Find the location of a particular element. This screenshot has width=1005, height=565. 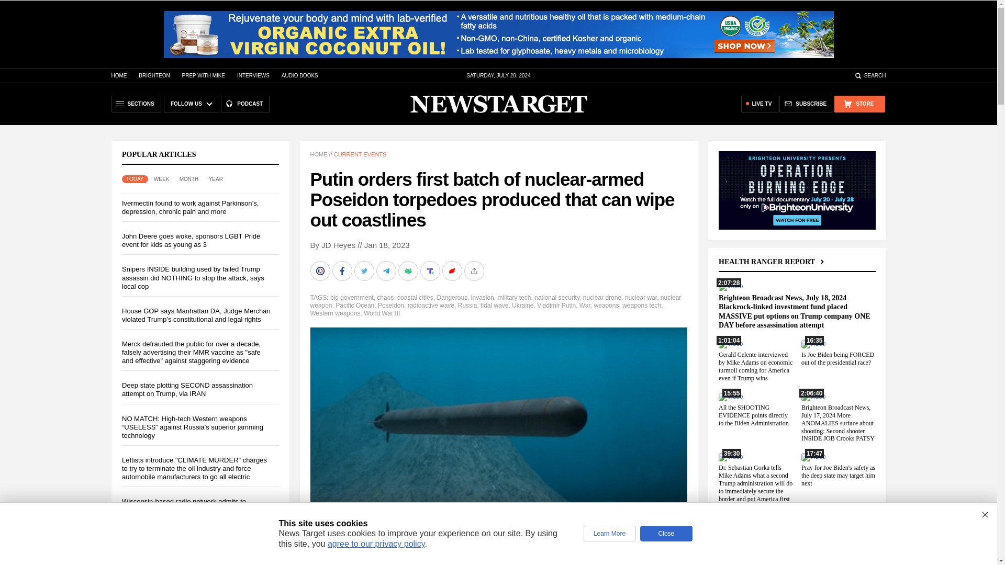

Search is located at coordinates (870, 75).